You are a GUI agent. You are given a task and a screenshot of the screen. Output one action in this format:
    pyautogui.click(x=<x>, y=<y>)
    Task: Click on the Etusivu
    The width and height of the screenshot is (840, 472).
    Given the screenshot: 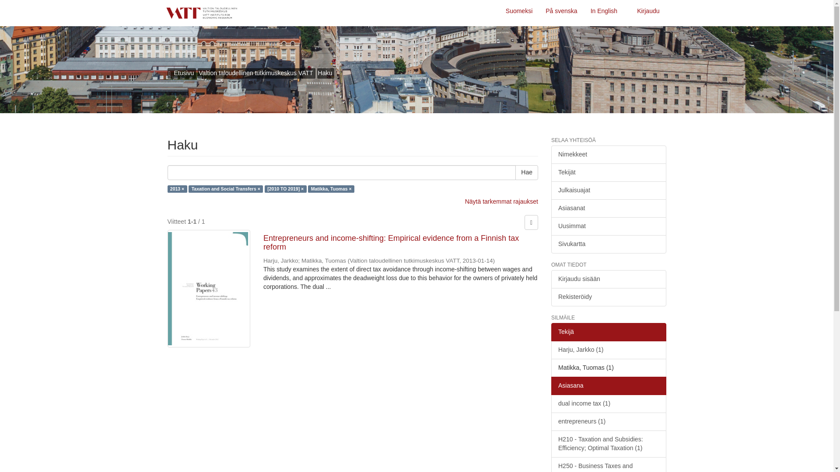 What is the action you would take?
    pyautogui.click(x=184, y=73)
    